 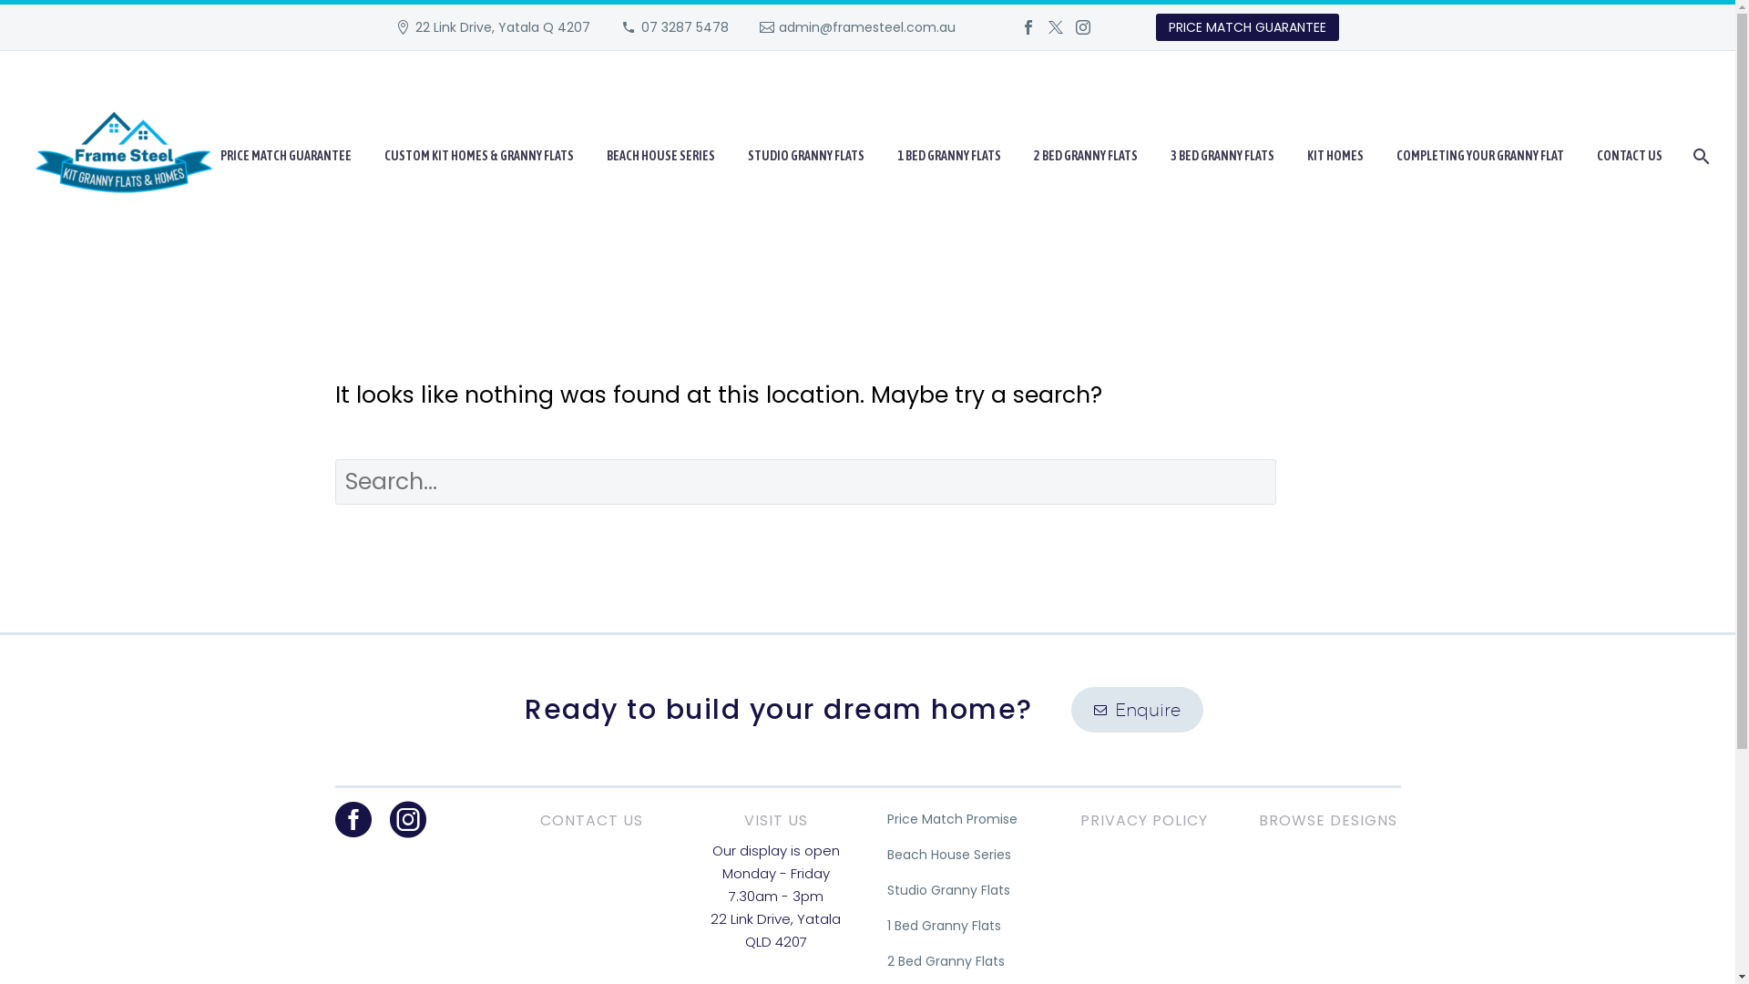 I want to click on CUSTOM KIT HOMES & GRANNY FLATS, so click(x=479, y=155).